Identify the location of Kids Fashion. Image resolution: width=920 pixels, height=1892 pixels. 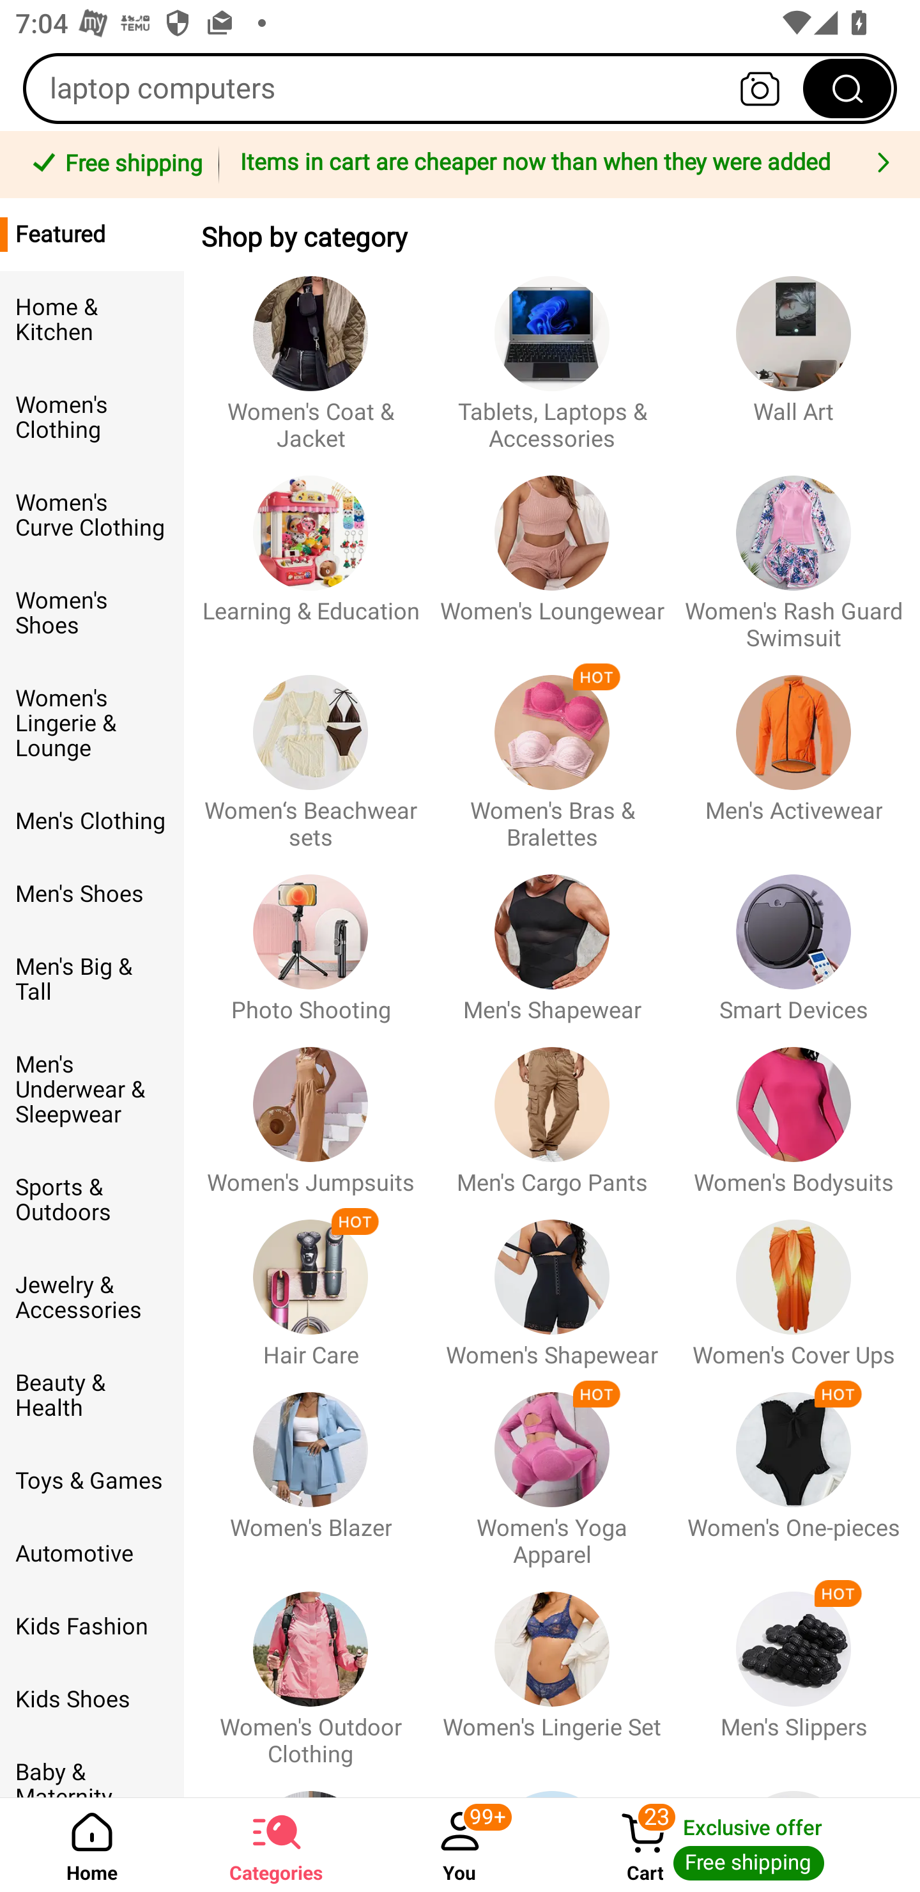
(92, 1627).